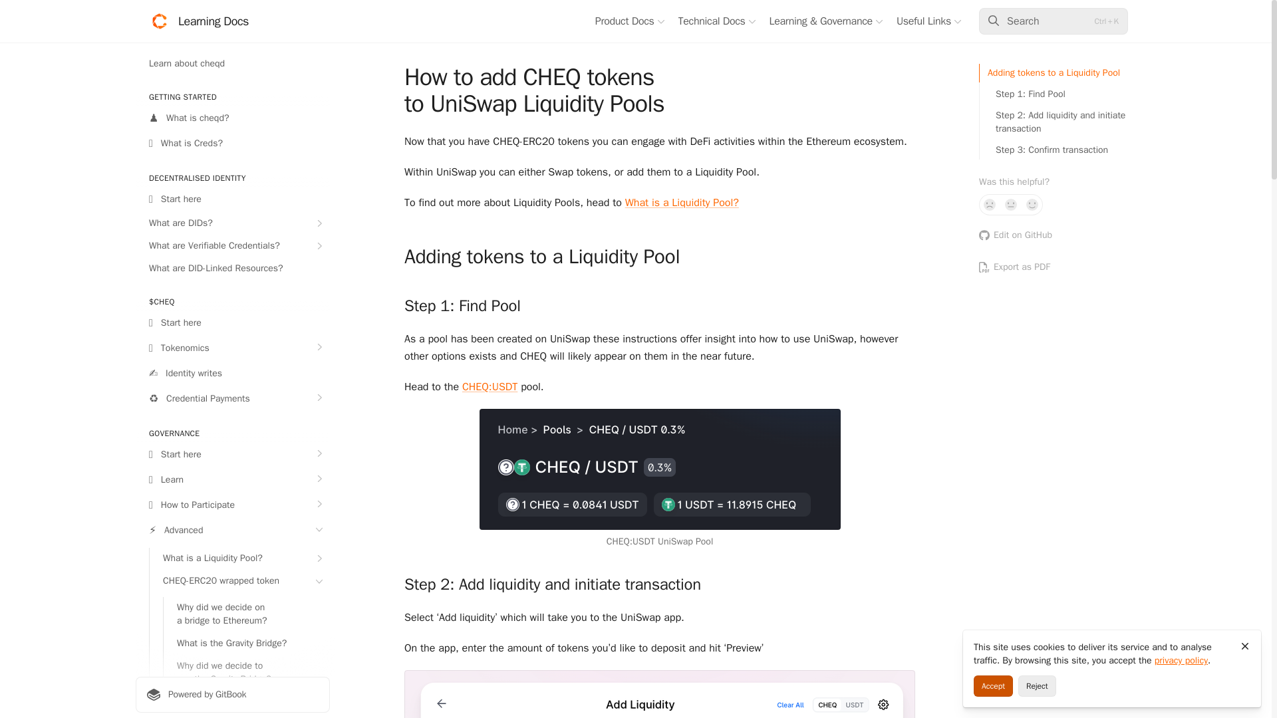 The width and height of the screenshot is (1277, 718). What do you see at coordinates (928, 21) in the screenshot?
I see `Useful Links` at bounding box center [928, 21].